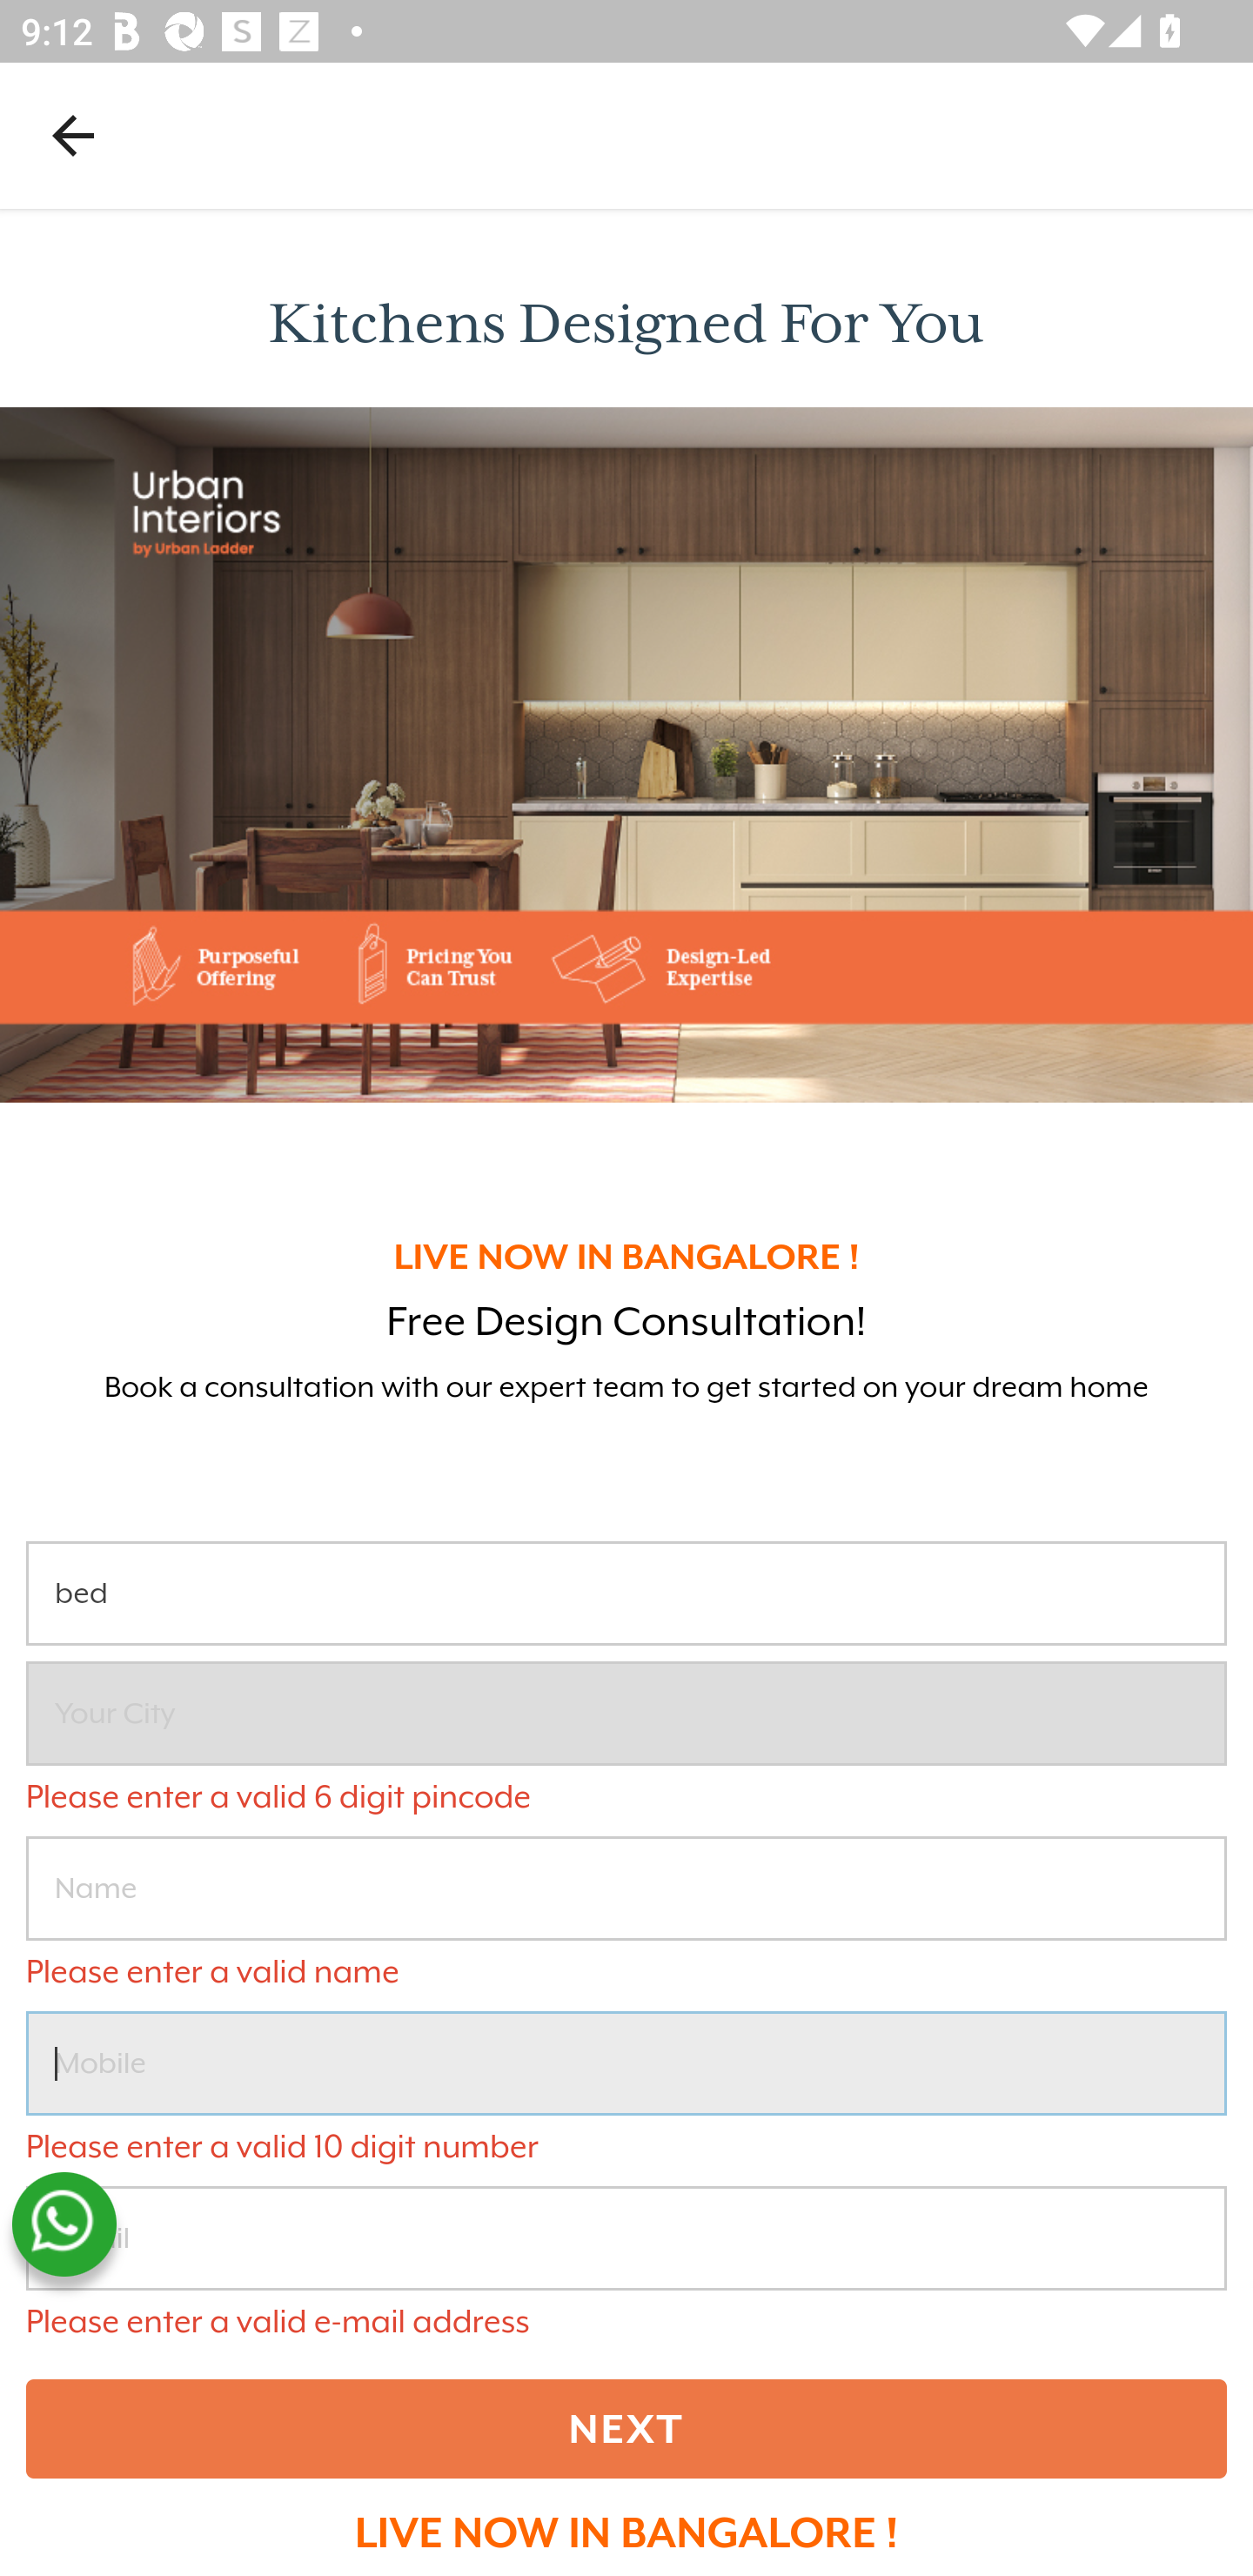 This screenshot has width=1253, height=2576. What do you see at coordinates (73, 135) in the screenshot?
I see `Navigate up` at bounding box center [73, 135].